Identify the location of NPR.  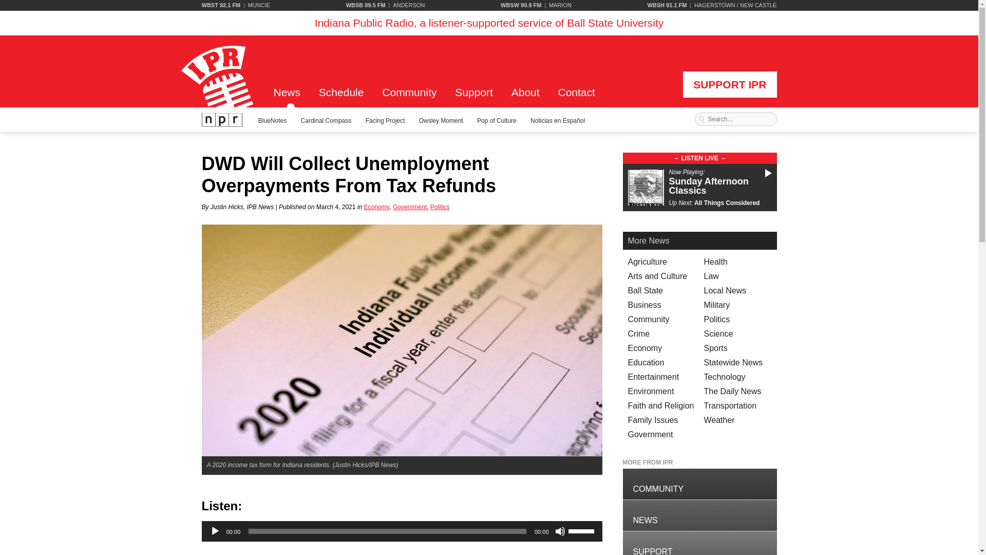
(222, 120).